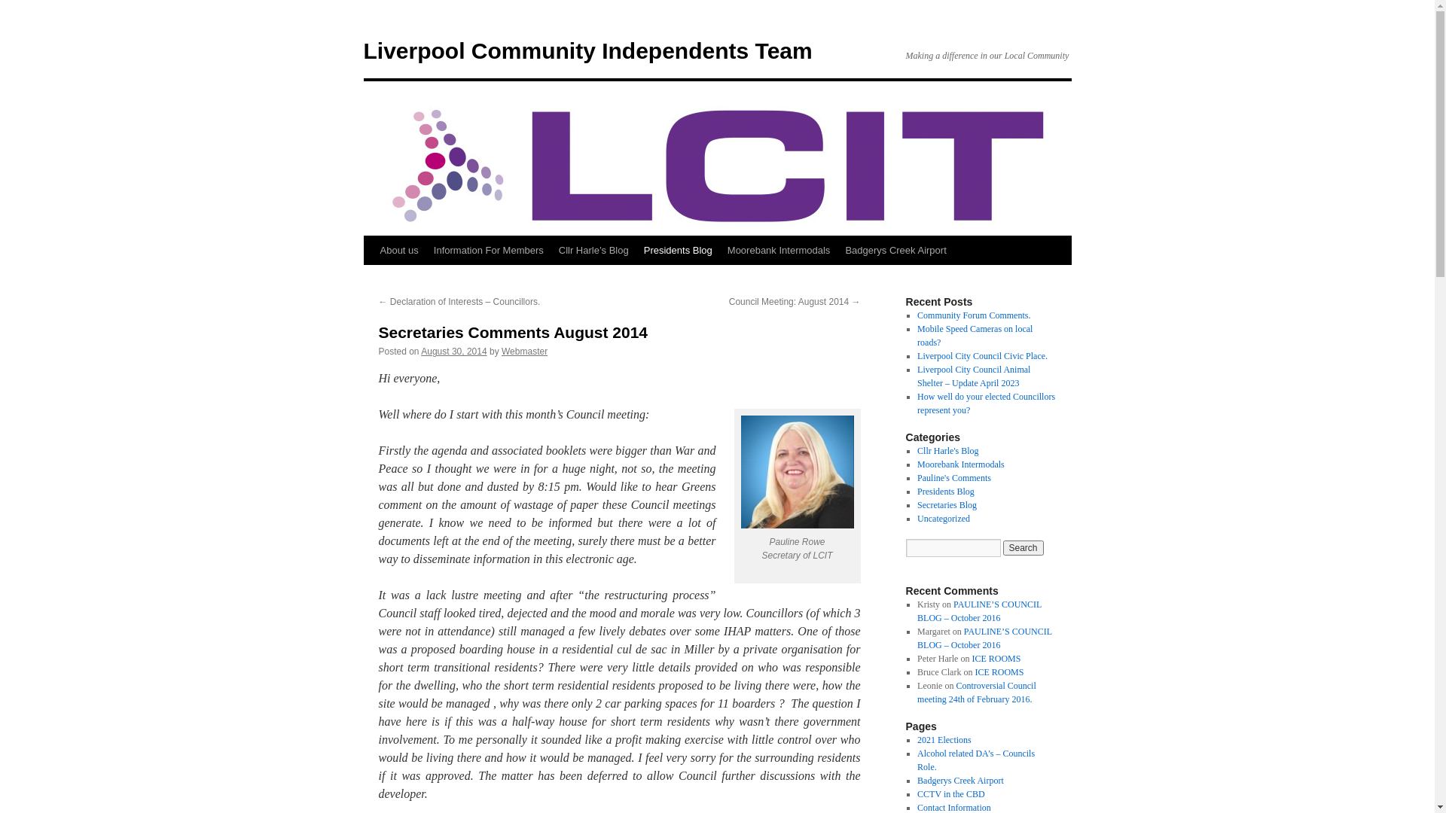  I want to click on 2021 Elections, so click(944, 740).